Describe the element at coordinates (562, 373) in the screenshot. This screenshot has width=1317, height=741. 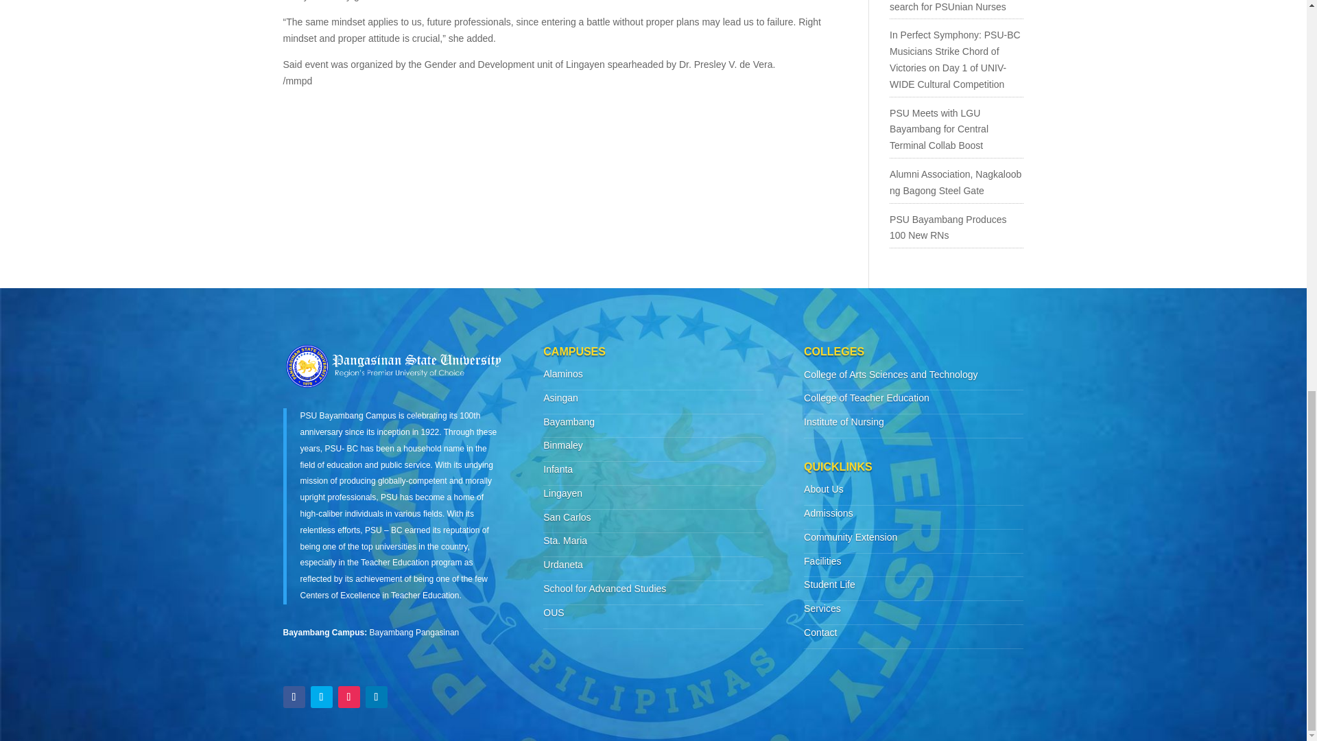
I see `Pangasinan State University Alaminos Campus` at that location.